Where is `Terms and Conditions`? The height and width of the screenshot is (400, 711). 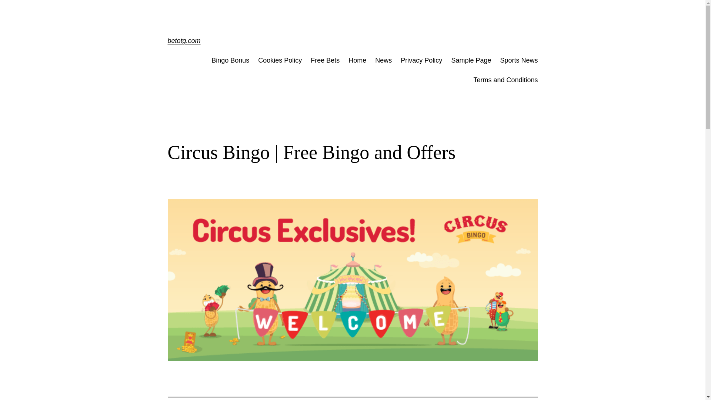
Terms and Conditions is located at coordinates (505, 80).